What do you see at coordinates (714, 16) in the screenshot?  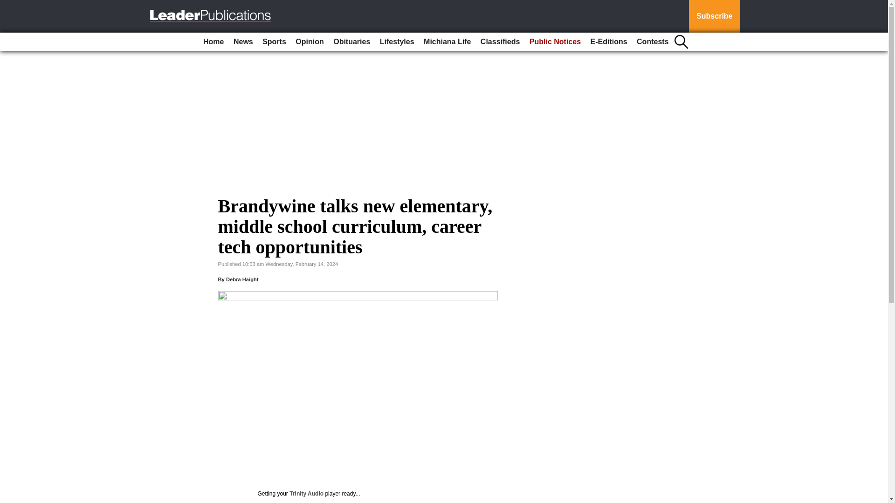 I see `Subscribe` at bounding box center [714, 16].